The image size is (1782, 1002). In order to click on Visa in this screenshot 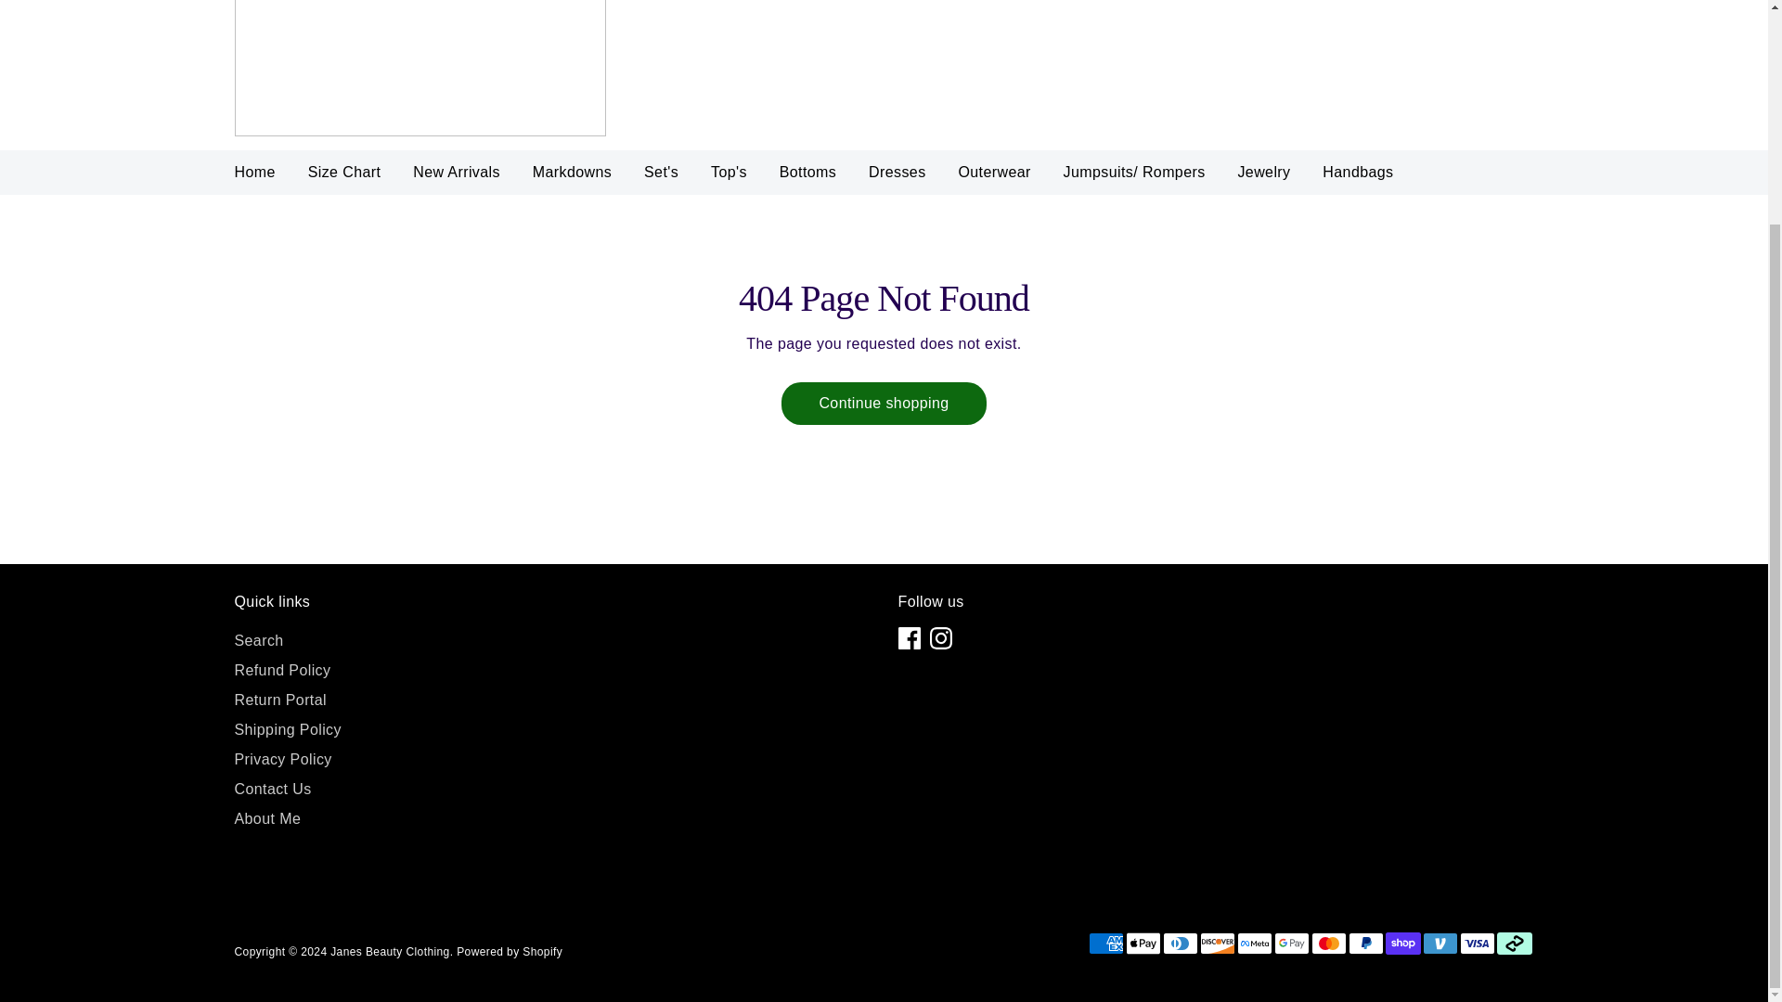, I will do `click(1477, 944)`.